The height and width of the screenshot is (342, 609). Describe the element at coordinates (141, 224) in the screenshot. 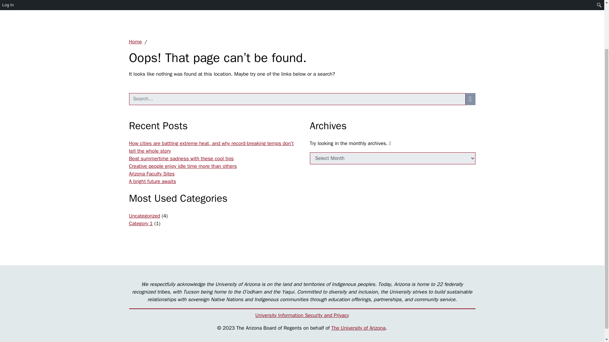

I see `Category 1` at that location.